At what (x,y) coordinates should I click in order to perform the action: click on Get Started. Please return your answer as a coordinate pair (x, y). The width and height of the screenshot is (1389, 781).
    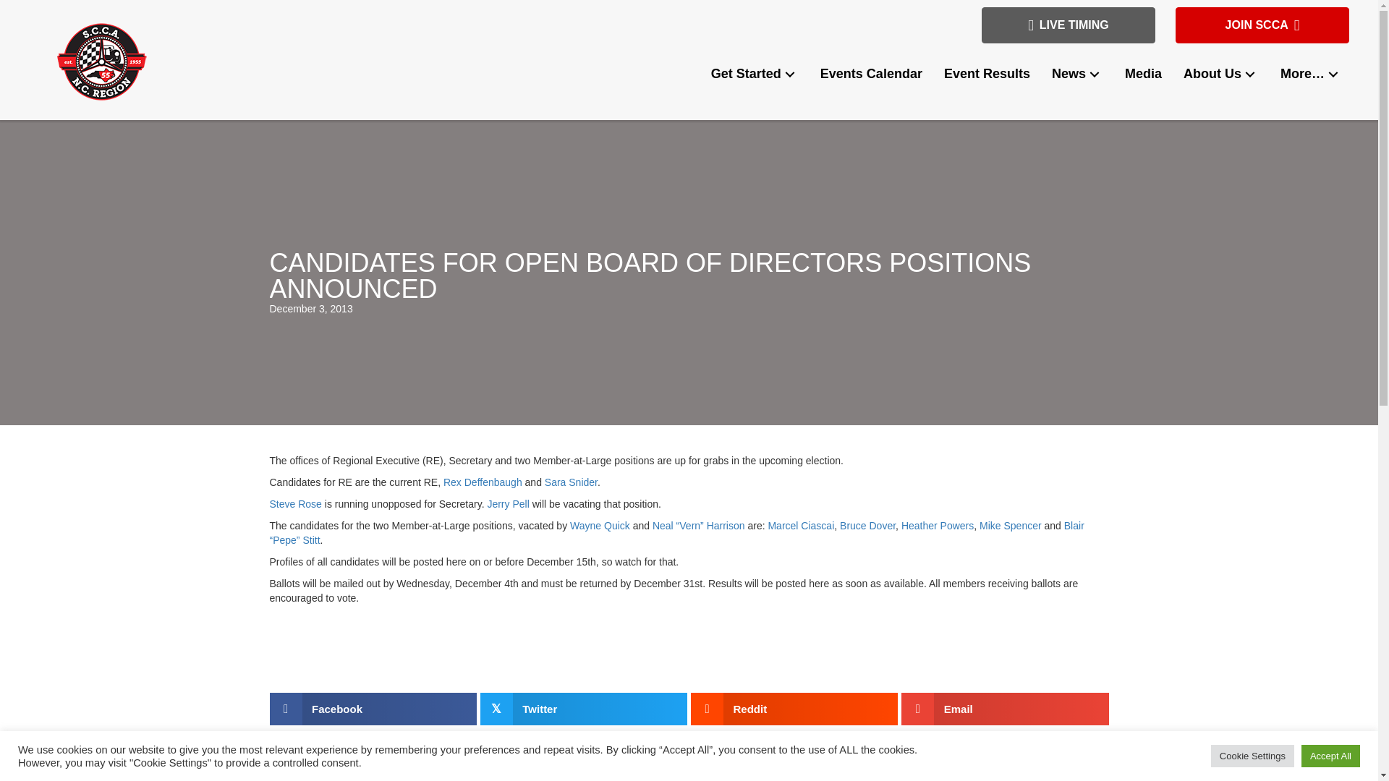
    Looking at the image, I should click on (755, 74).